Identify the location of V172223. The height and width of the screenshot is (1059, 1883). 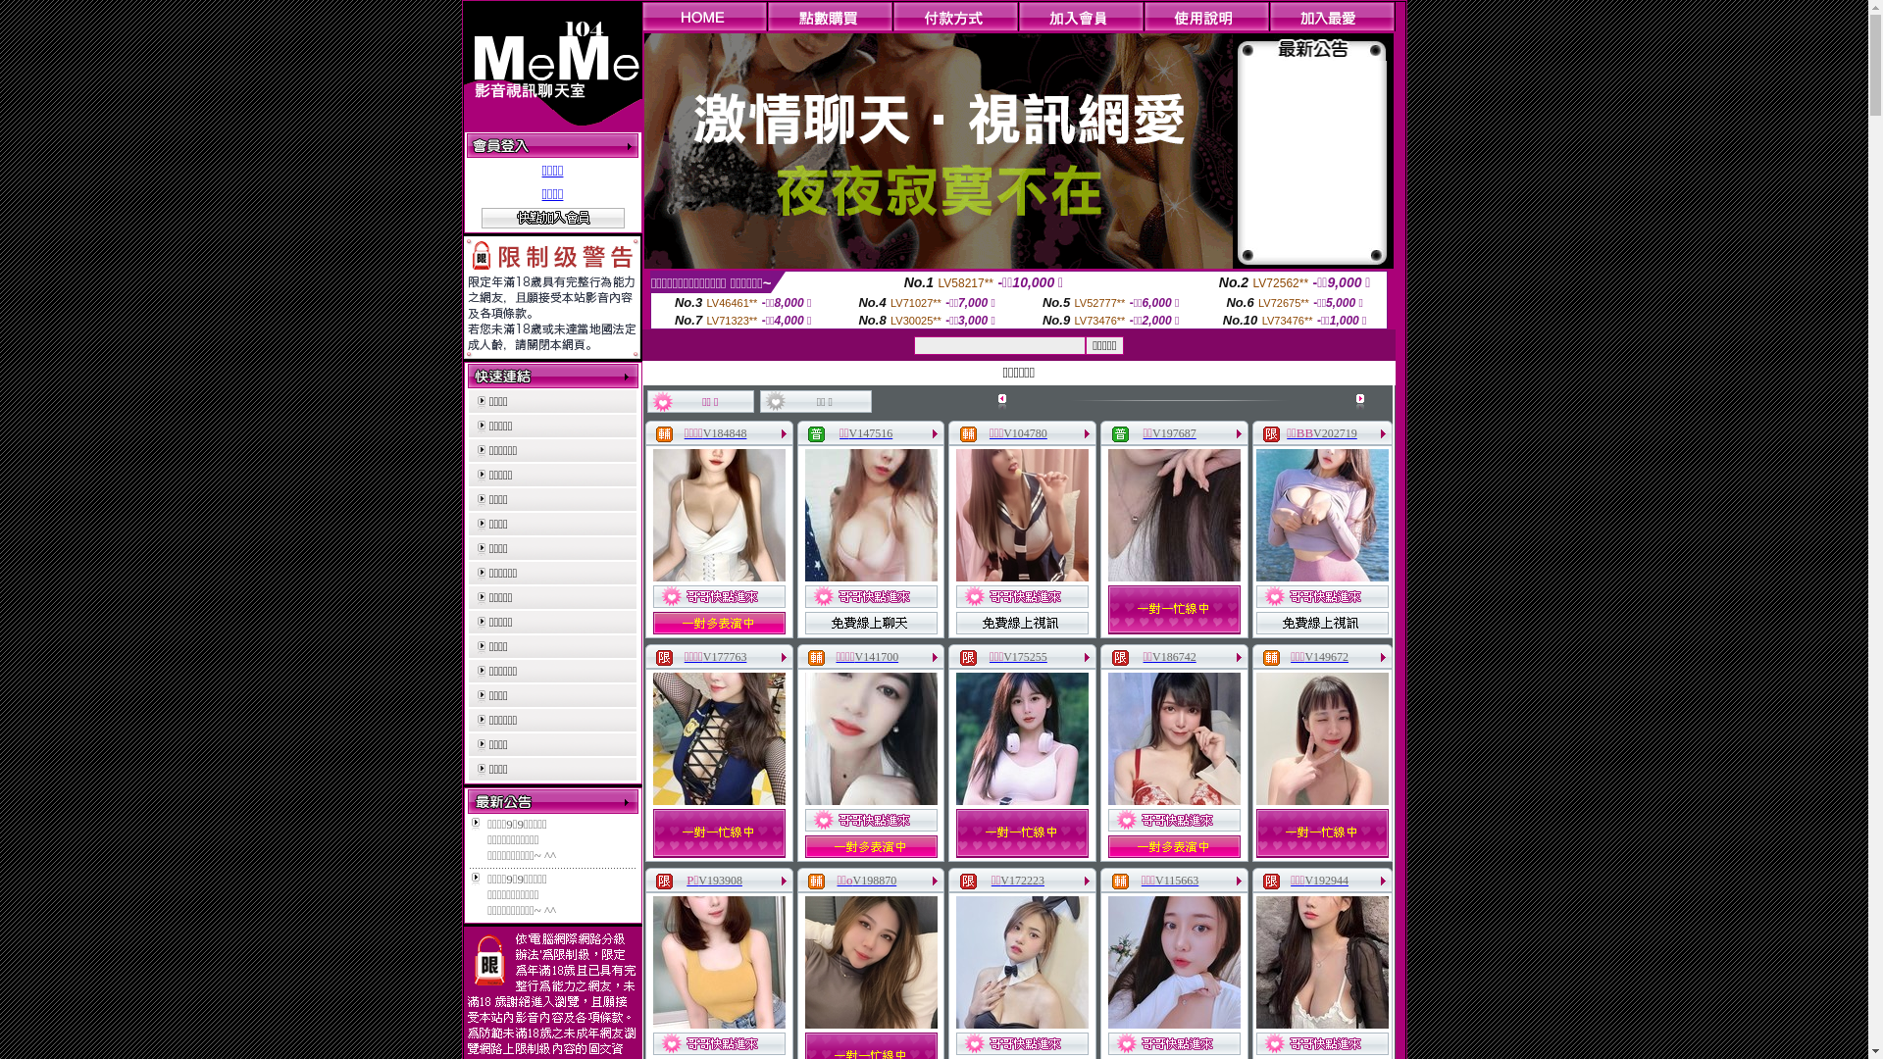
(1022, 881).